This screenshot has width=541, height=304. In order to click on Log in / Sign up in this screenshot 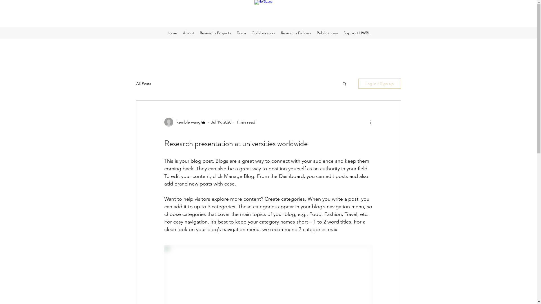, I will do `click(380, 84)`.